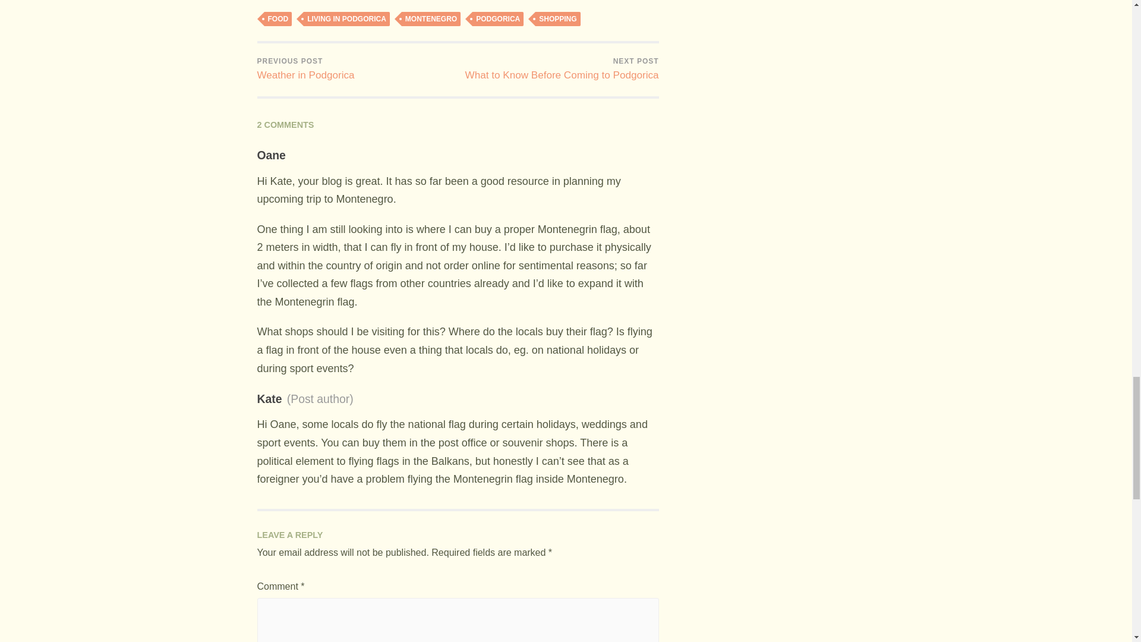  I want to click on FOOD, so click(557, 19).